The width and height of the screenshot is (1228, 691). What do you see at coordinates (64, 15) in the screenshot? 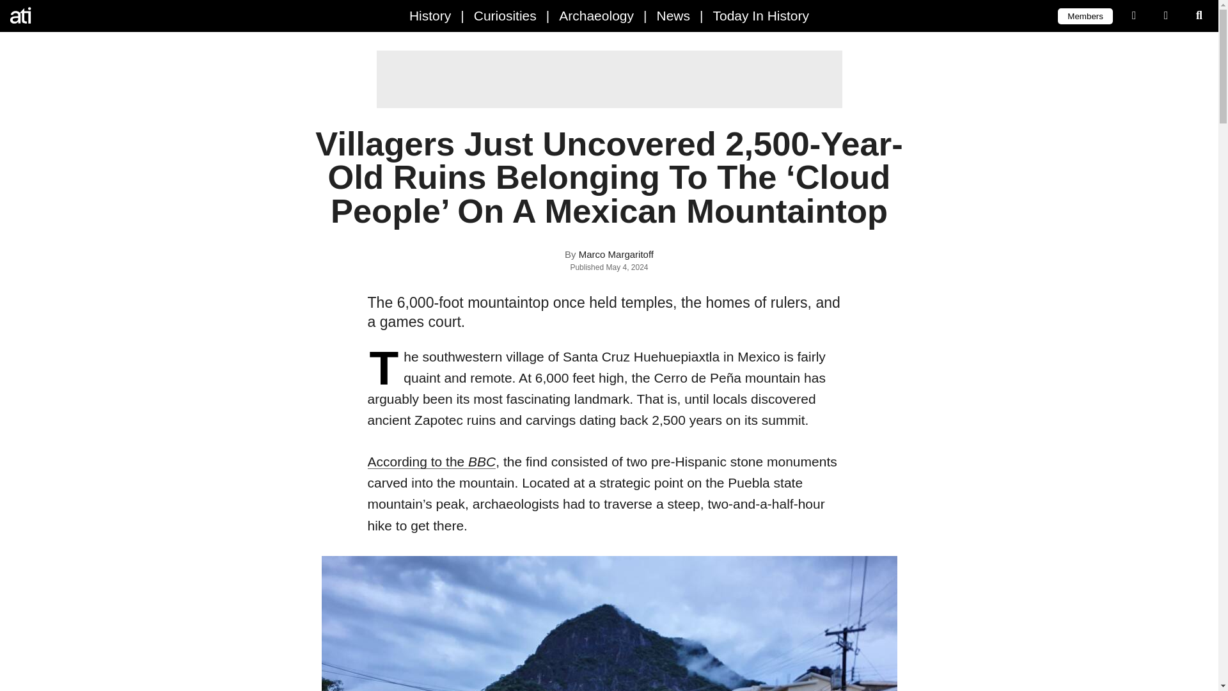
I see `All That's Interesting` at bounding box center [64, 15].